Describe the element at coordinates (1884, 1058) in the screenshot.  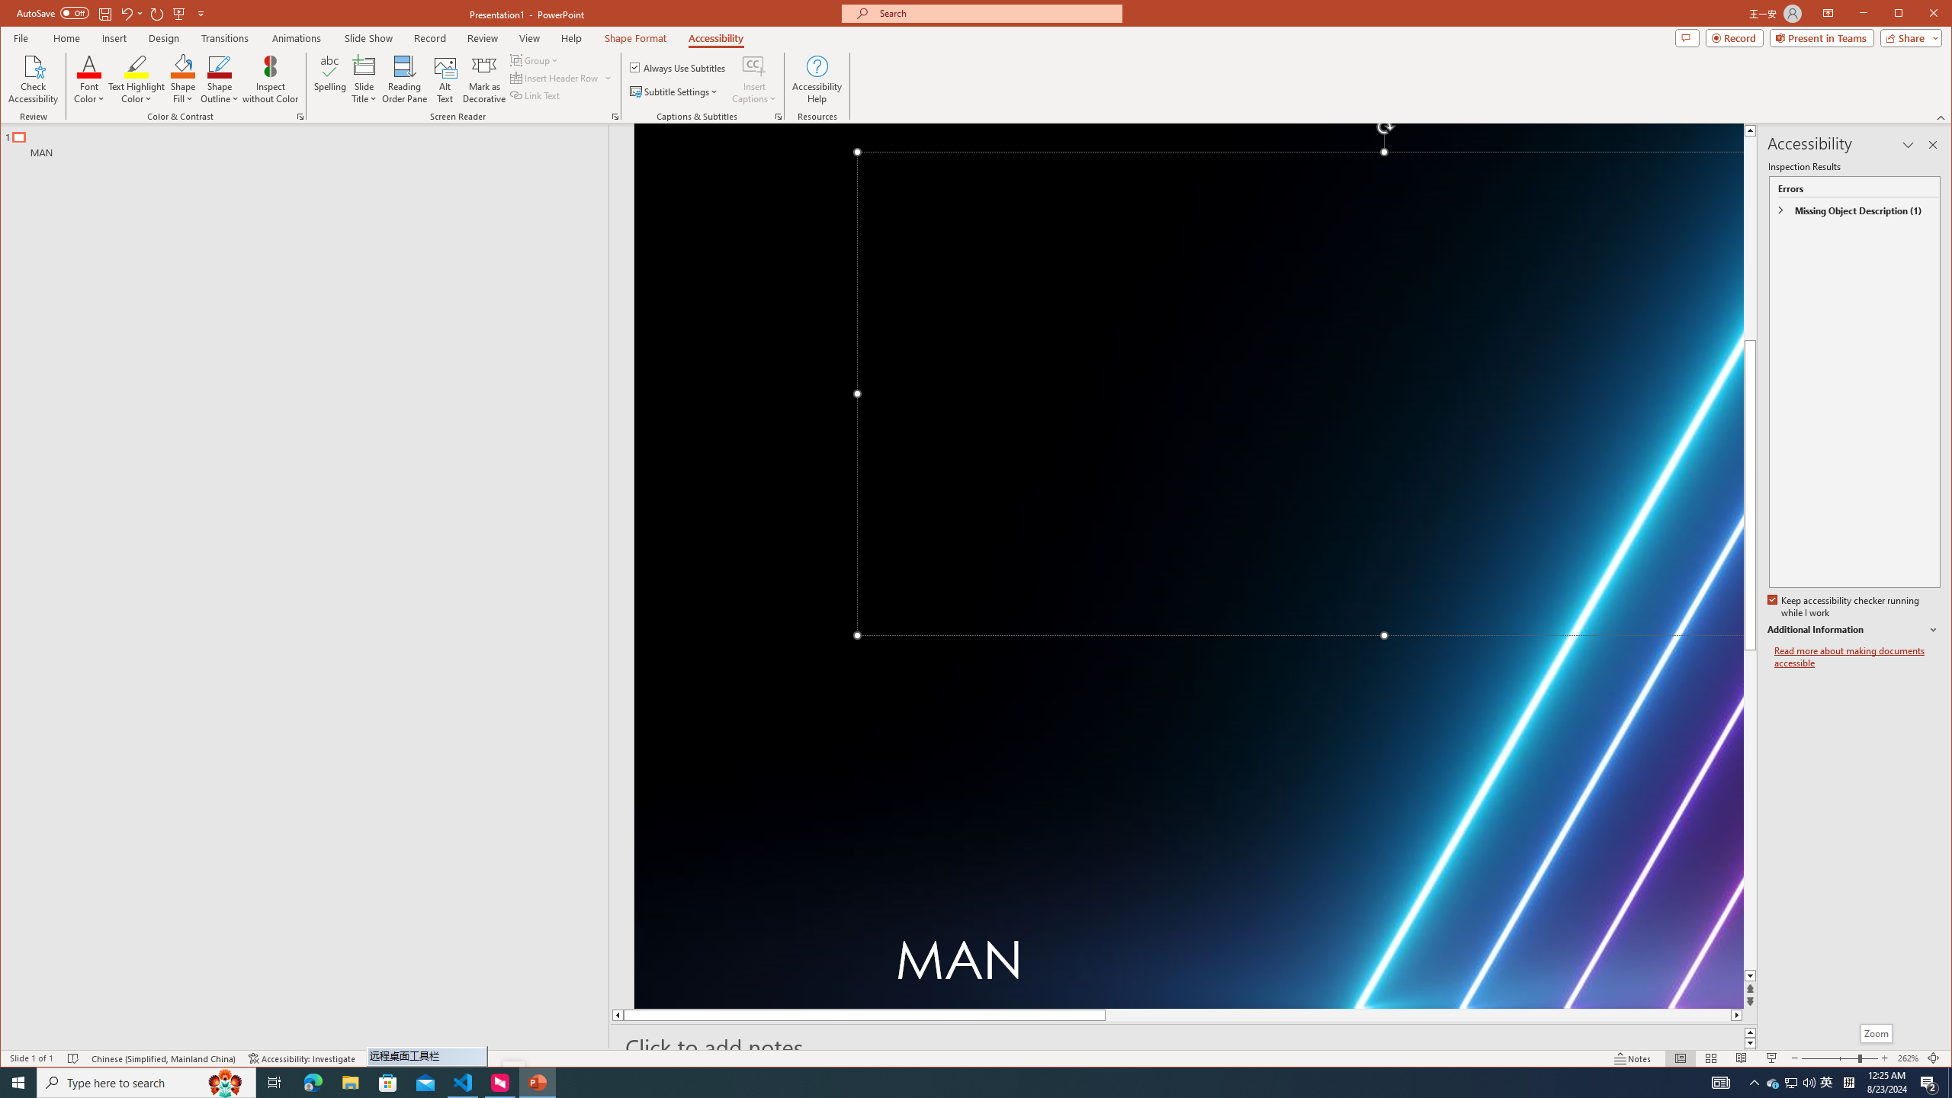
I see `Zoom In` at that location.